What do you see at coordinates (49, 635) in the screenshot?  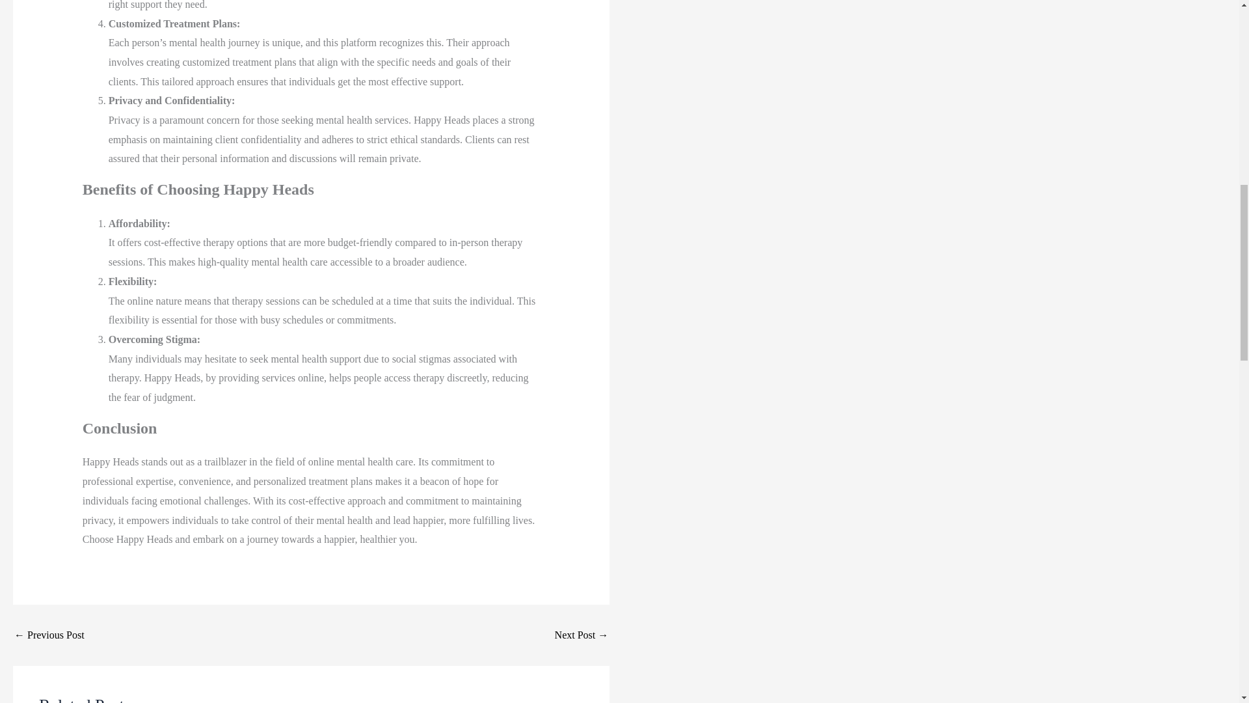 I see `Rediscovering Intimacy: Navigating Sexual Dysfunction` at bounding box center [49, 635].